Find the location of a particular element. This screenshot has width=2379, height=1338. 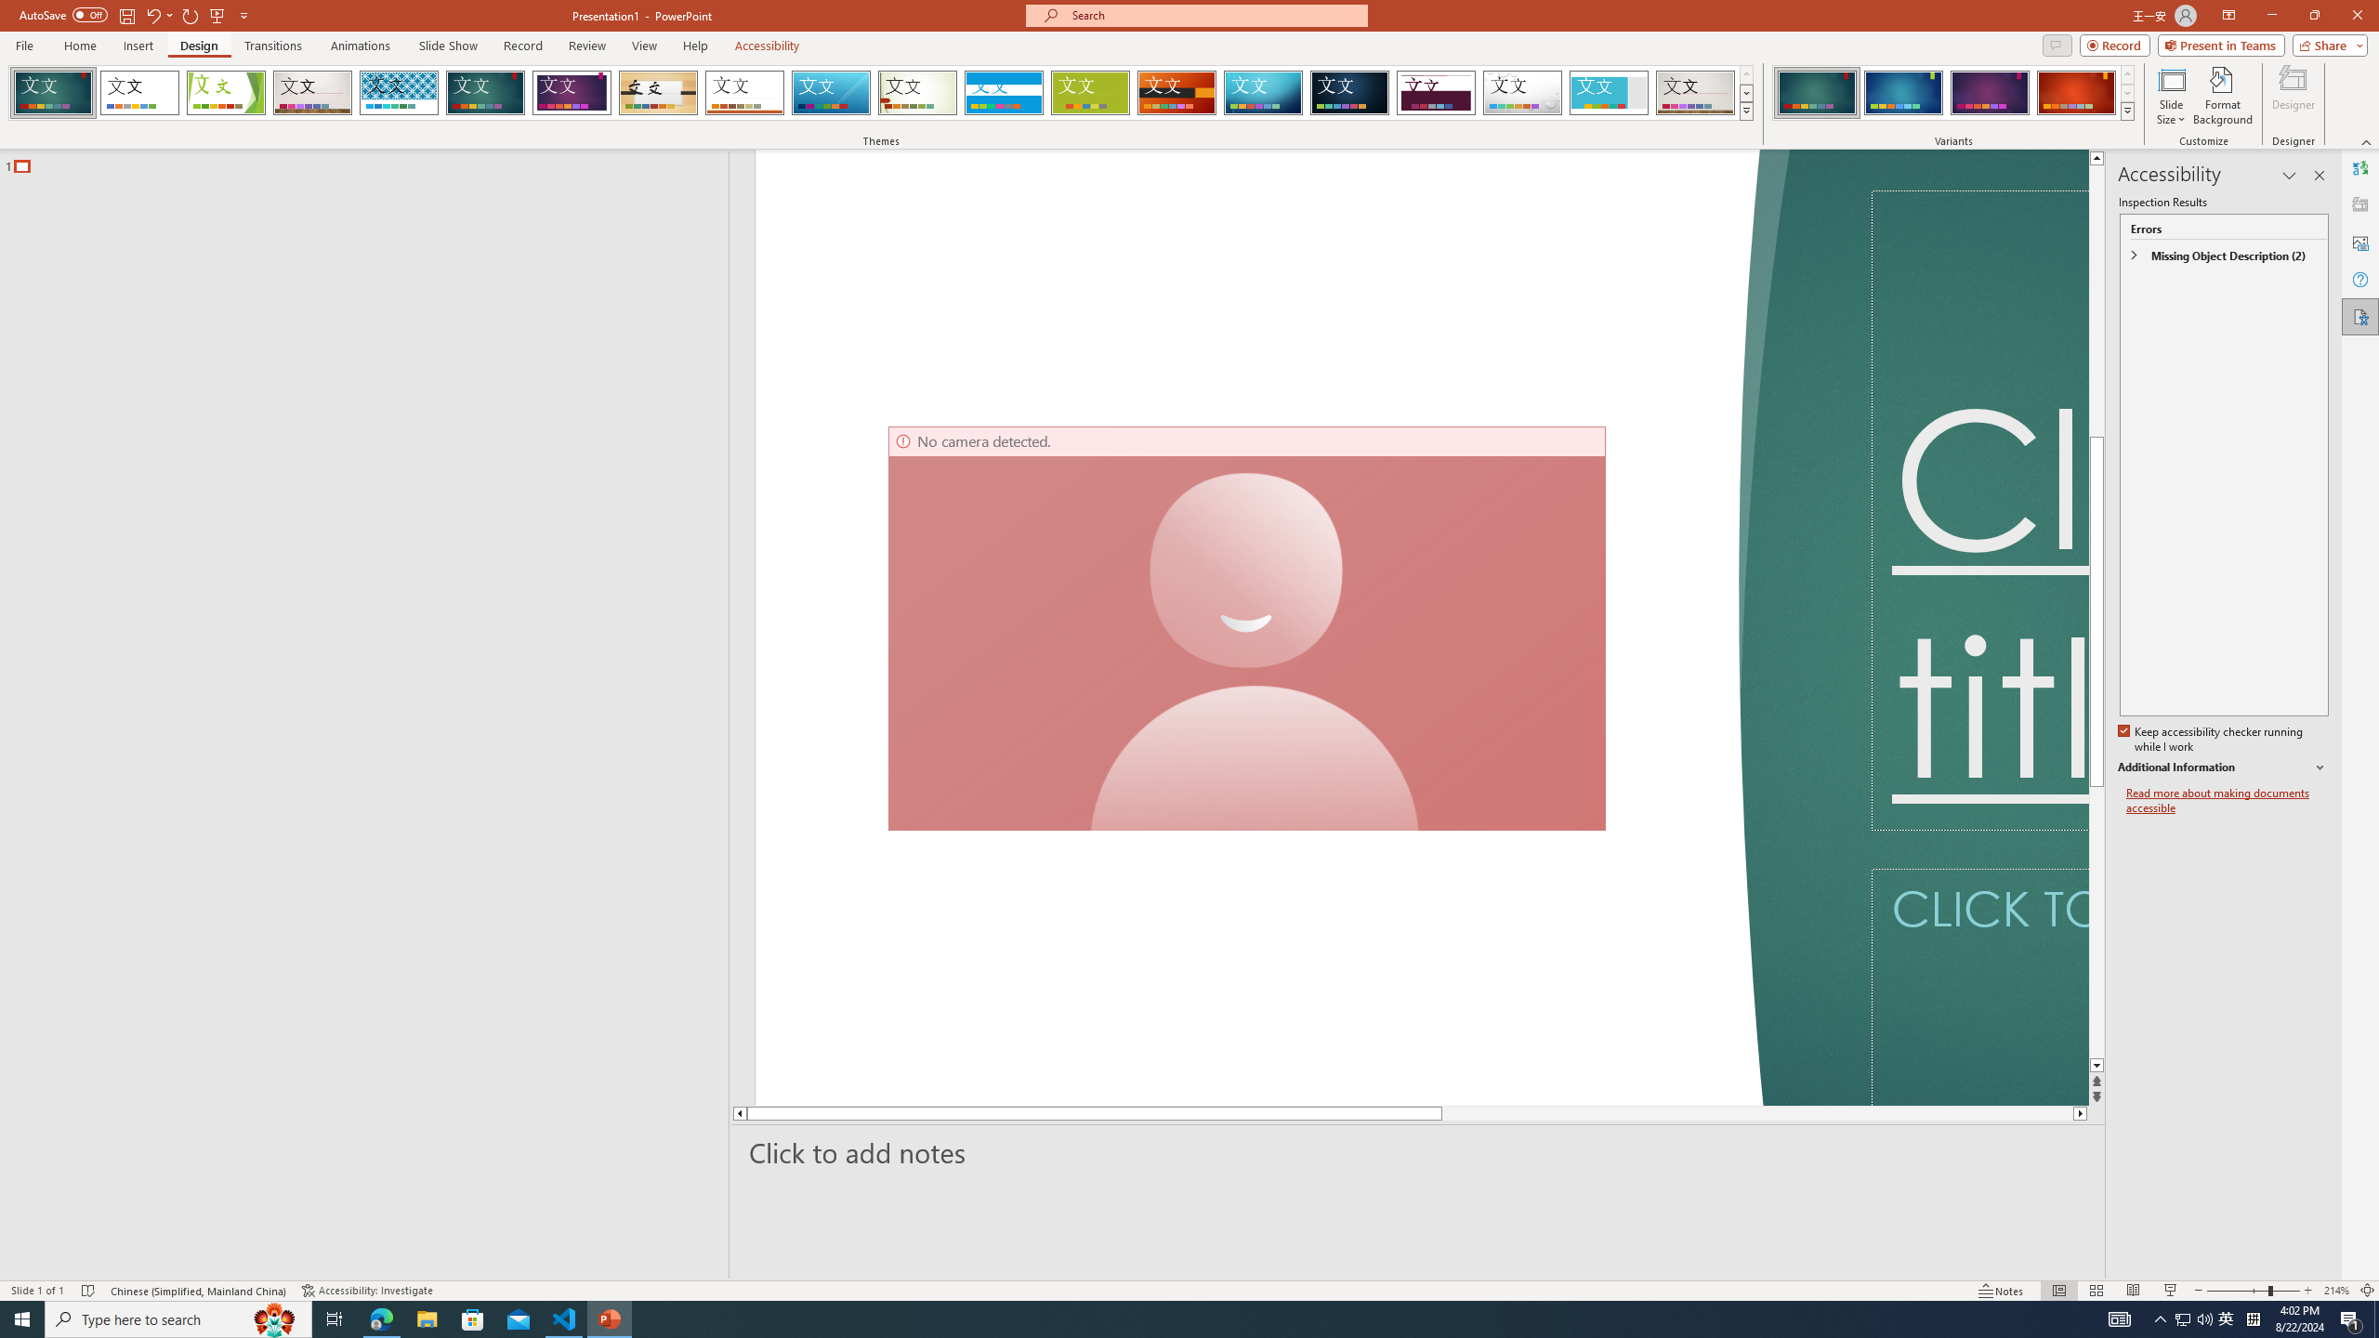

Dividend is located at coordinates (1437, 93).